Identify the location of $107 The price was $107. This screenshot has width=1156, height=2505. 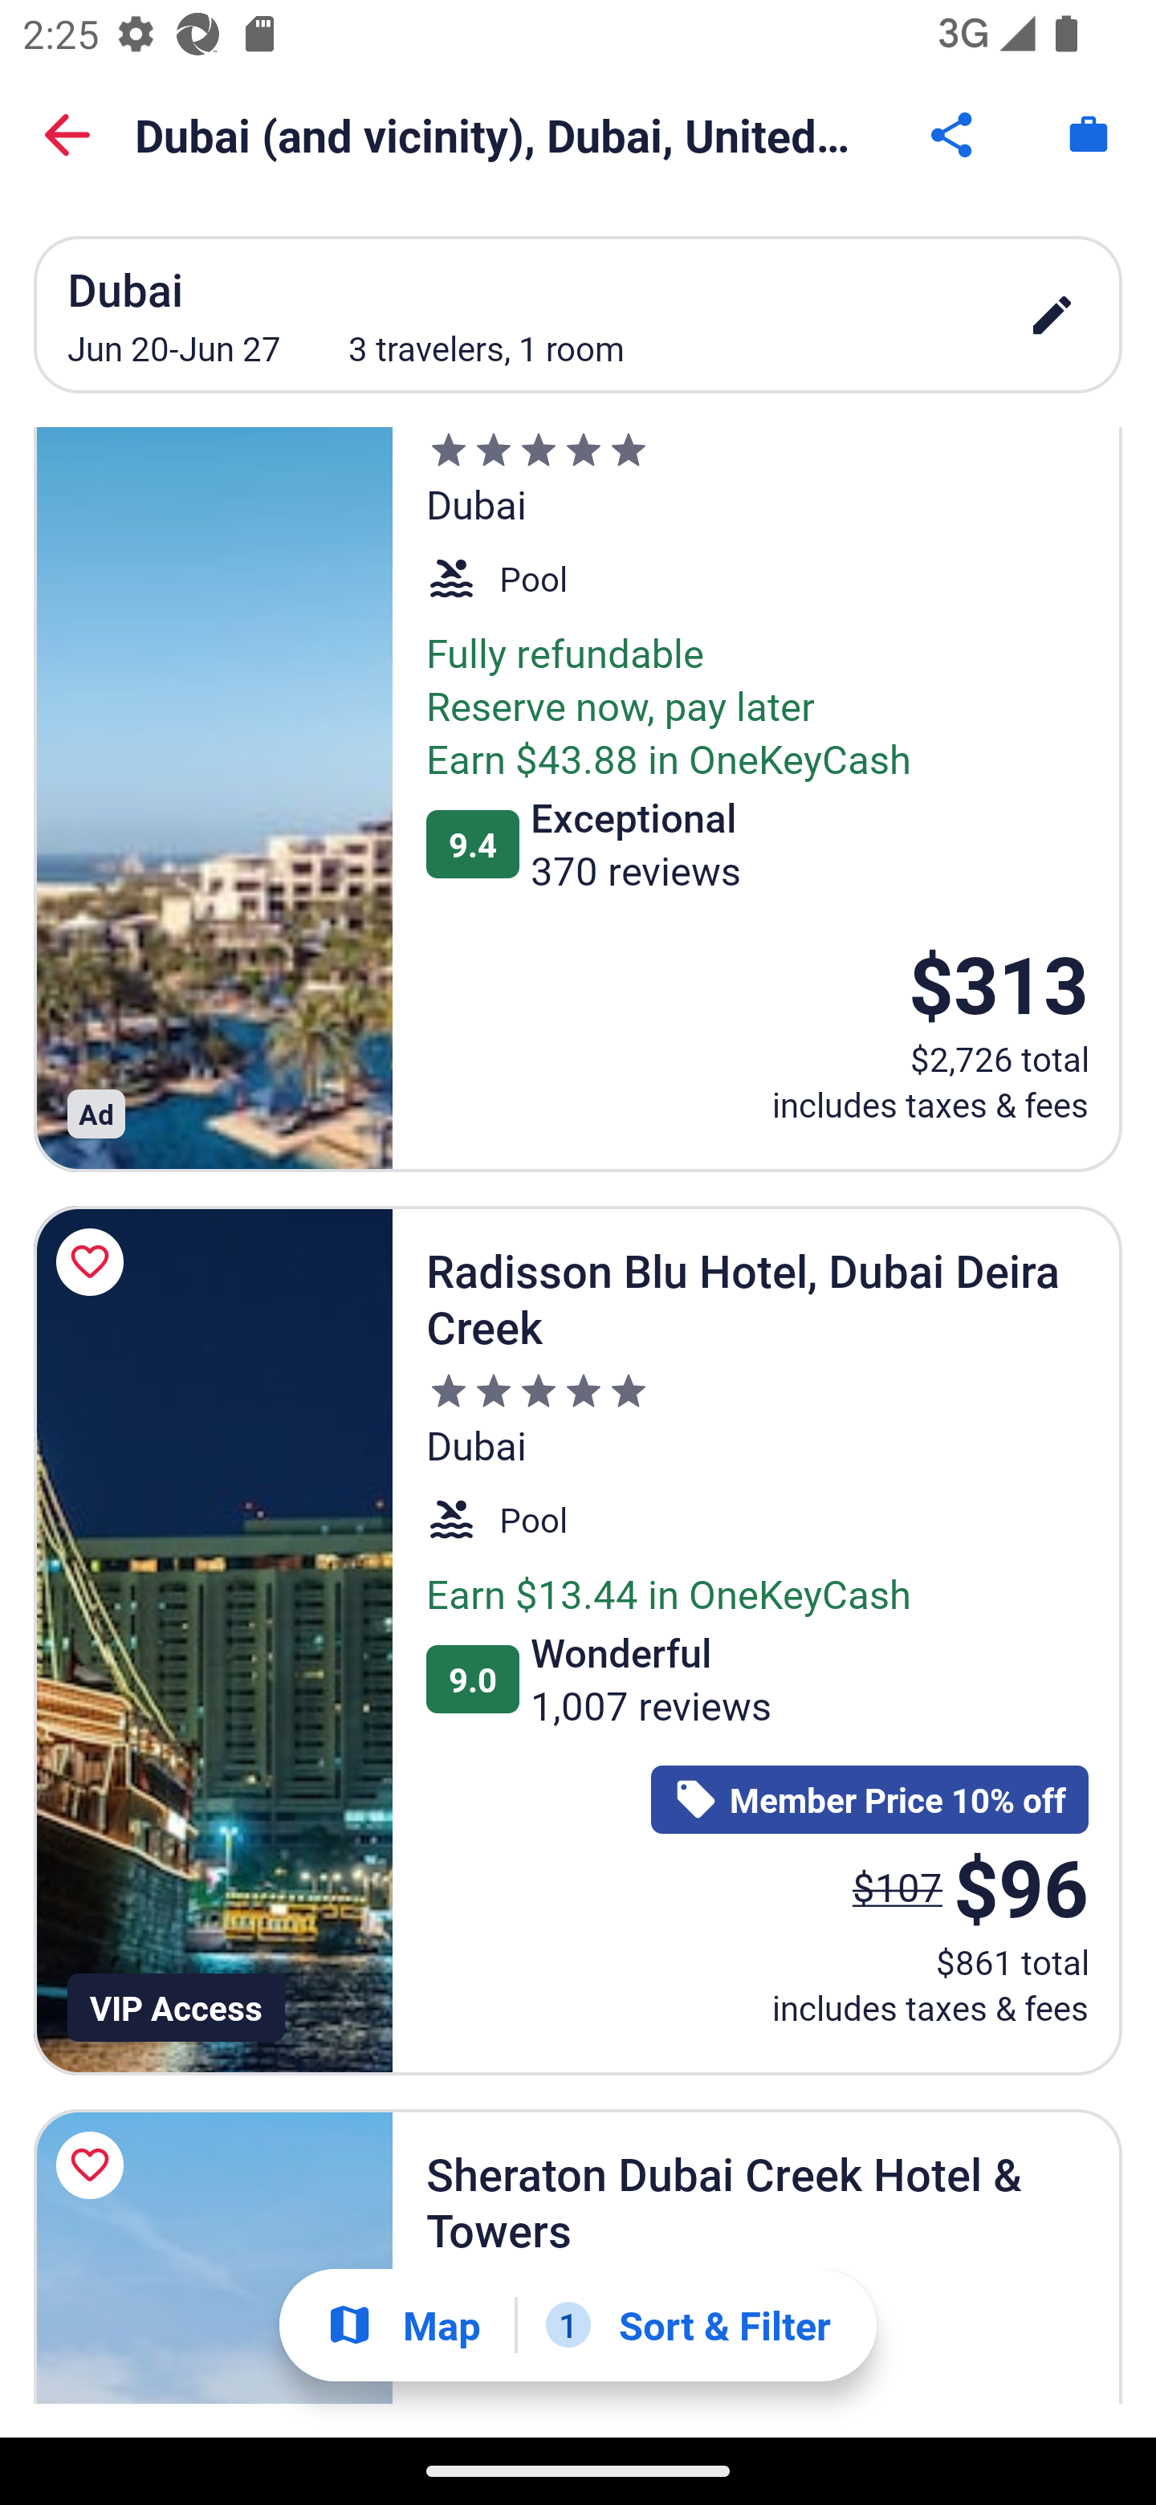
(898, 1886).